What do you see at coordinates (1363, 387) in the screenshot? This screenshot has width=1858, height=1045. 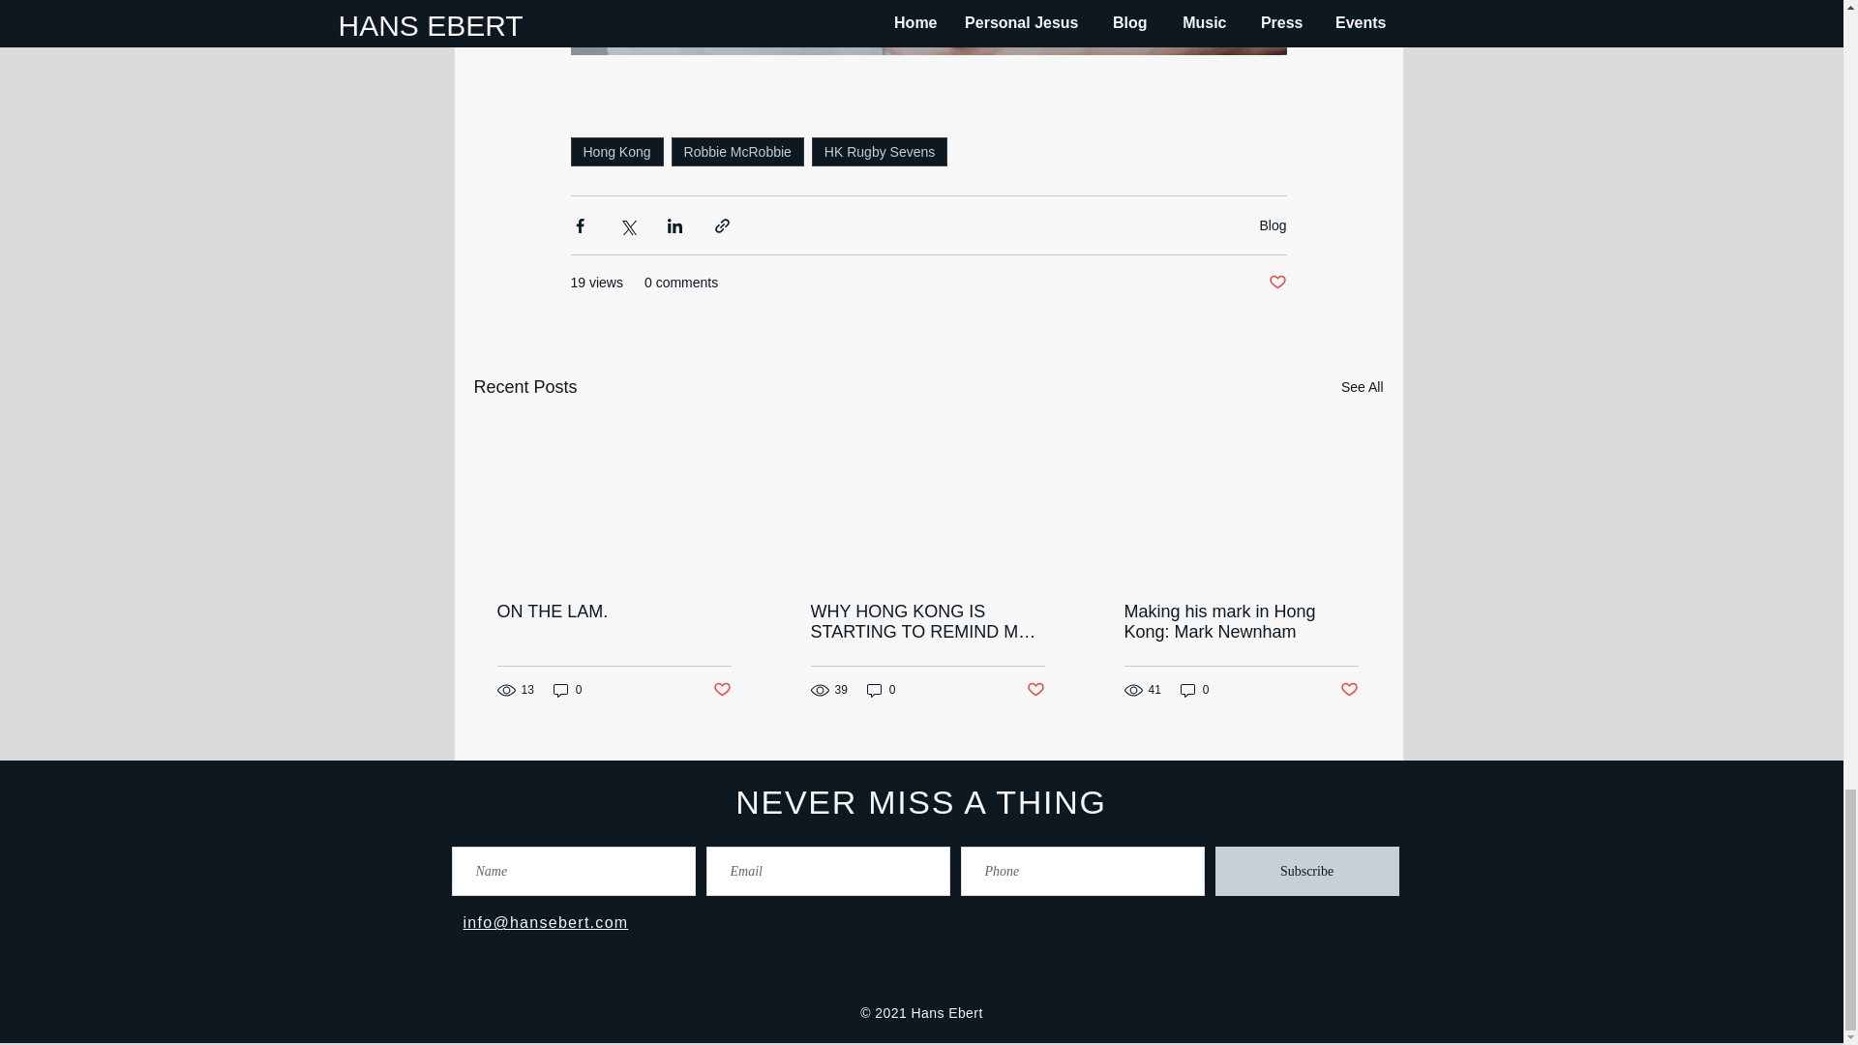 I see `See All` at bounding box center [1363, 387].